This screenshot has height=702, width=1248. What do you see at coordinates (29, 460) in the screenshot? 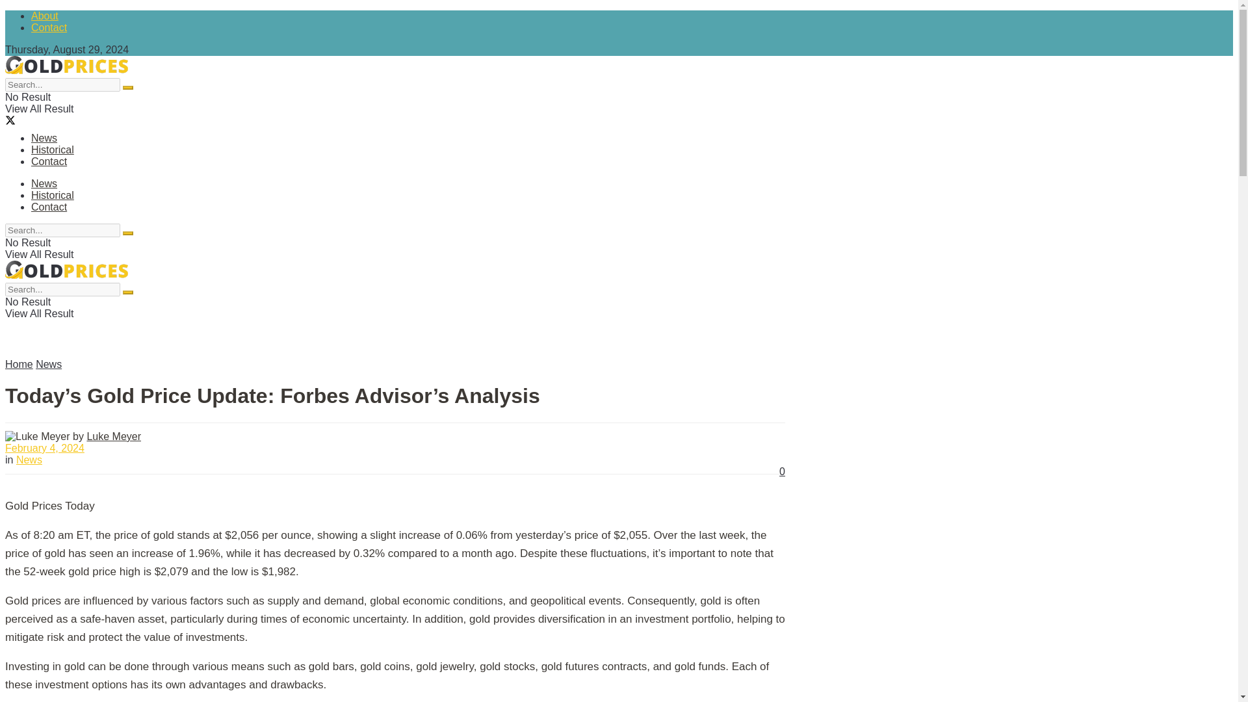
I see `News` at bounding box center [29, 460].